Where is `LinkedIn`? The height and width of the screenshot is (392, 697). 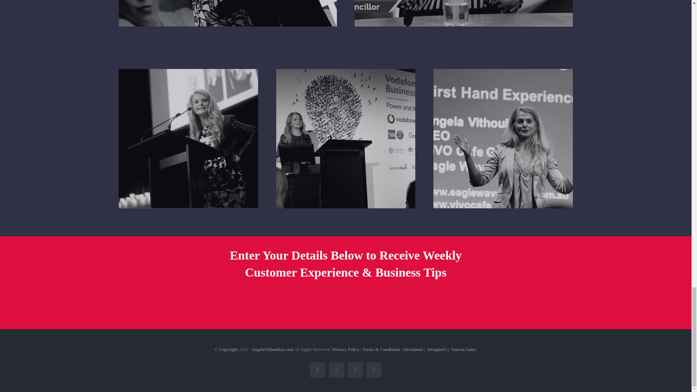 LinkedIn is located at coordinates (337, 369).